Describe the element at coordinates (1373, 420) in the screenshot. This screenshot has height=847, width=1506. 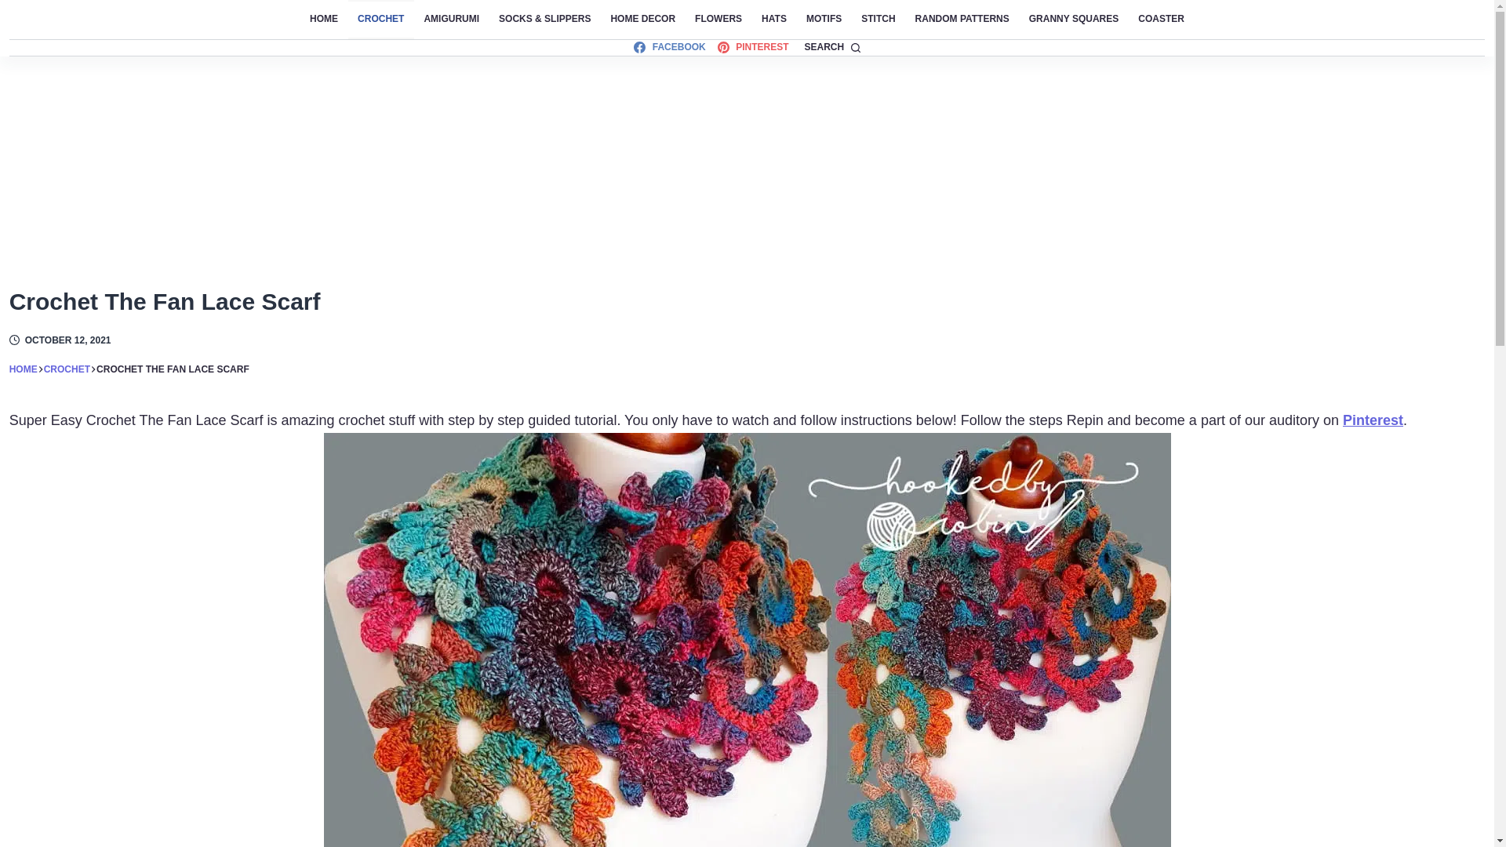
I see `Pinterest` at that location.